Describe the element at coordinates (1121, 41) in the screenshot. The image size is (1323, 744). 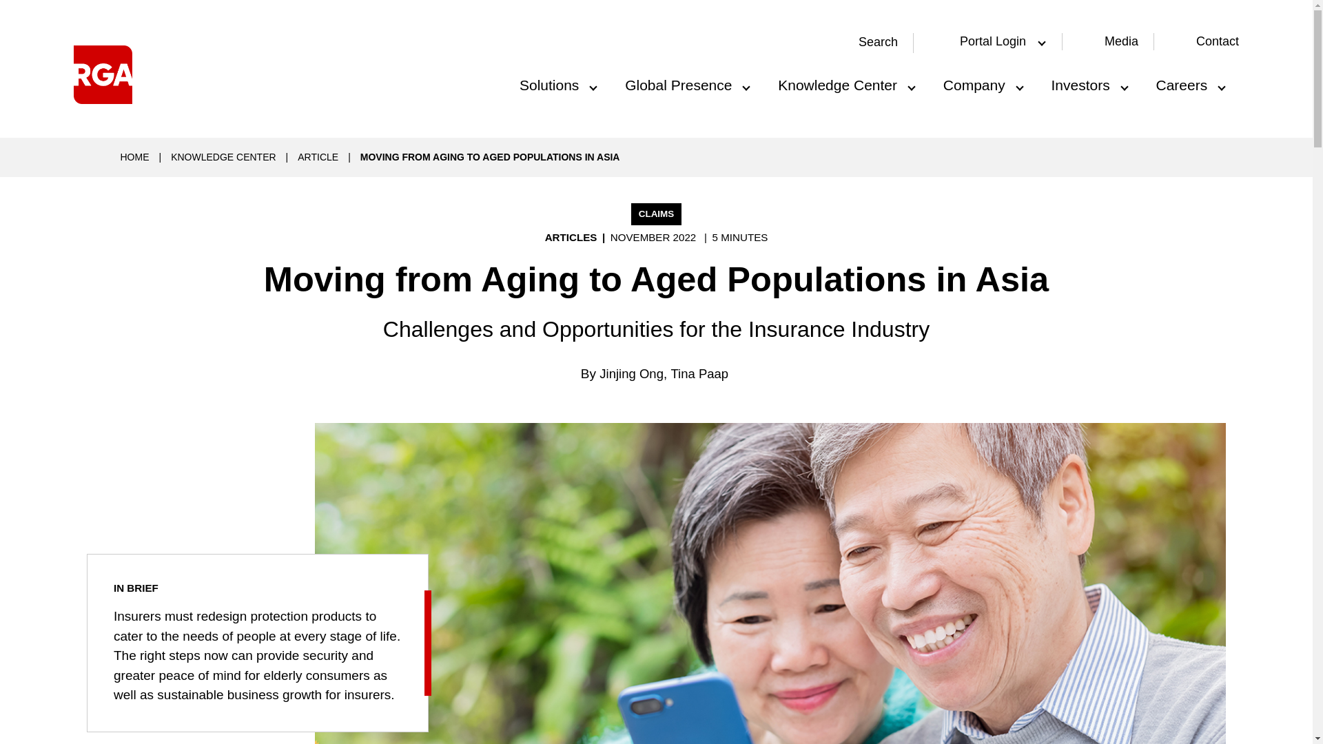
I see `Media` at that location.